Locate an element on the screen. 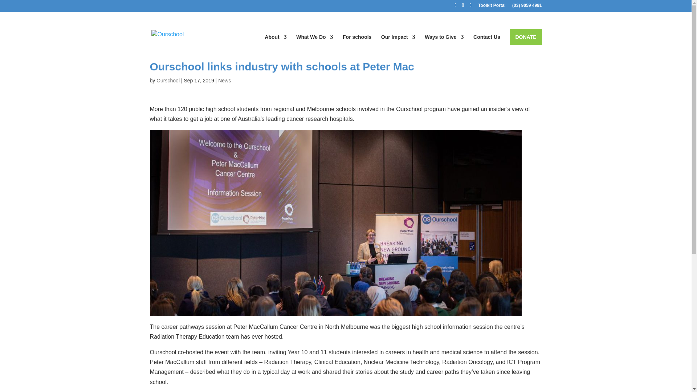  Ourschool is located at coordinates (168, 81).